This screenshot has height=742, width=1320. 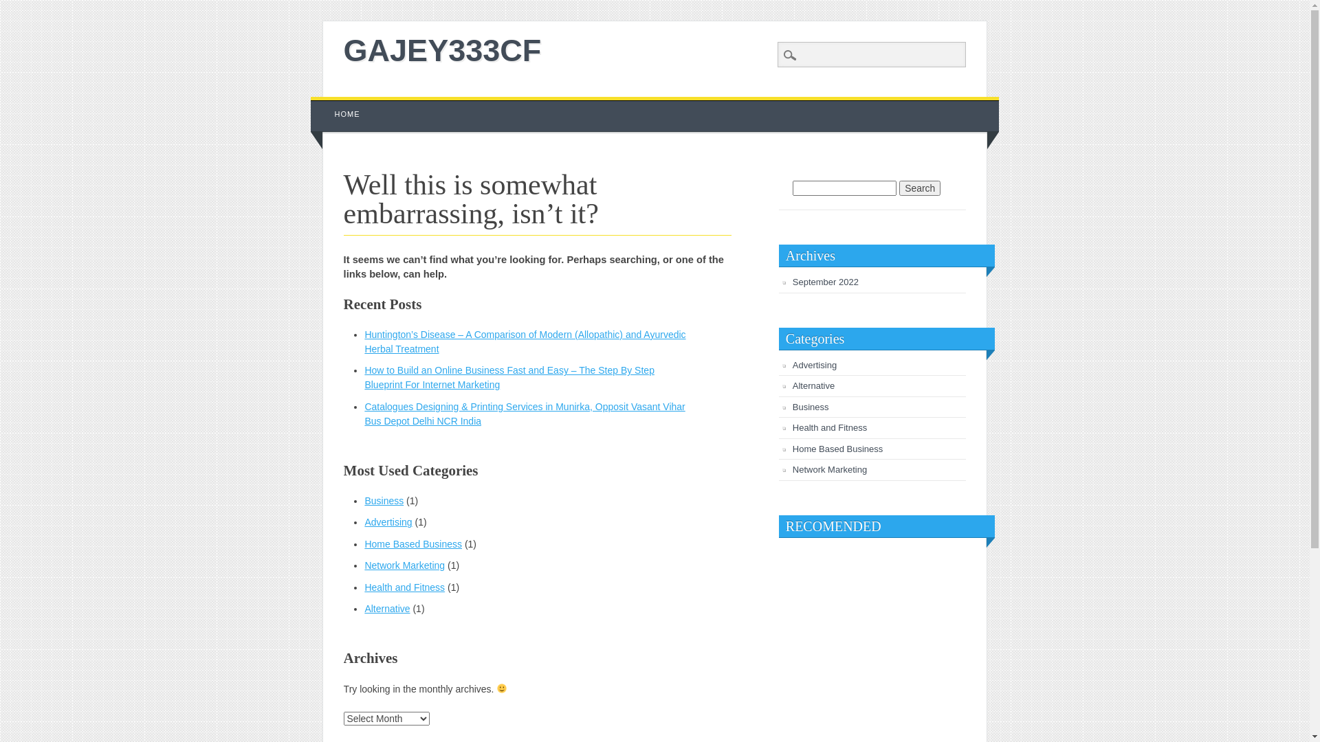 I want to click on Health and Fitness, so click(x=404, y=587).